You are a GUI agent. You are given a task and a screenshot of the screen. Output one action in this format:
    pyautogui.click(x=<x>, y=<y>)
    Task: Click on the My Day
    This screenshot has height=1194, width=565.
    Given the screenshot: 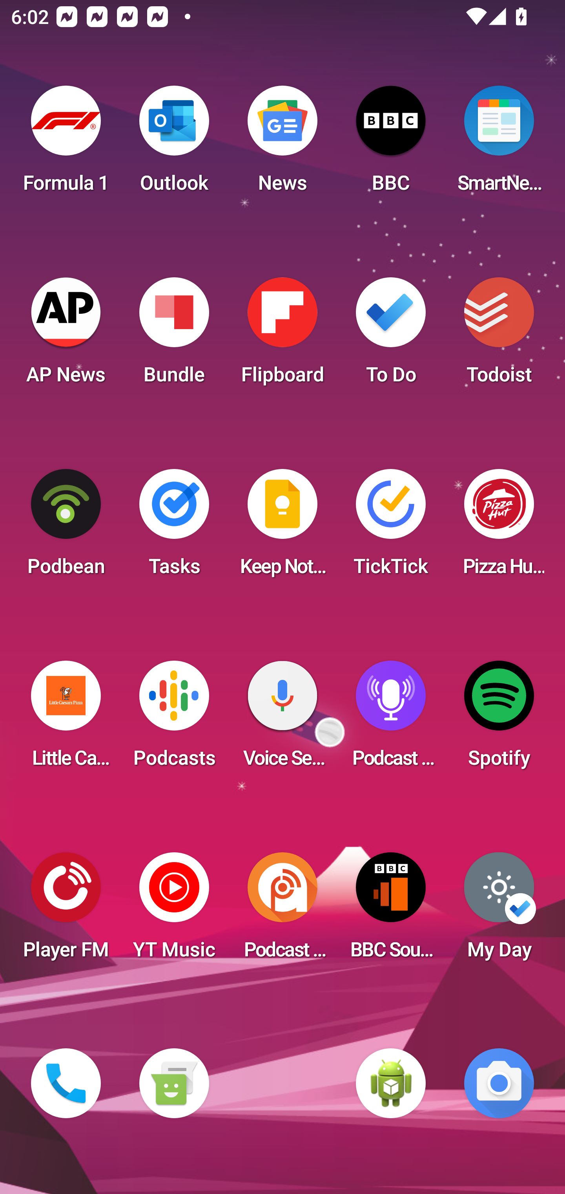 What is the action you would take?
    pyautogui.click(x=499, y=910)
    